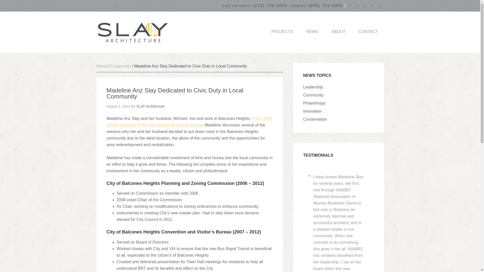 Image resolution: width=484 pixels, height=272 pixels. What do you see at coordinates (313, 95) in the screenshot?
I see `Community` at bounding box center [313, 95].